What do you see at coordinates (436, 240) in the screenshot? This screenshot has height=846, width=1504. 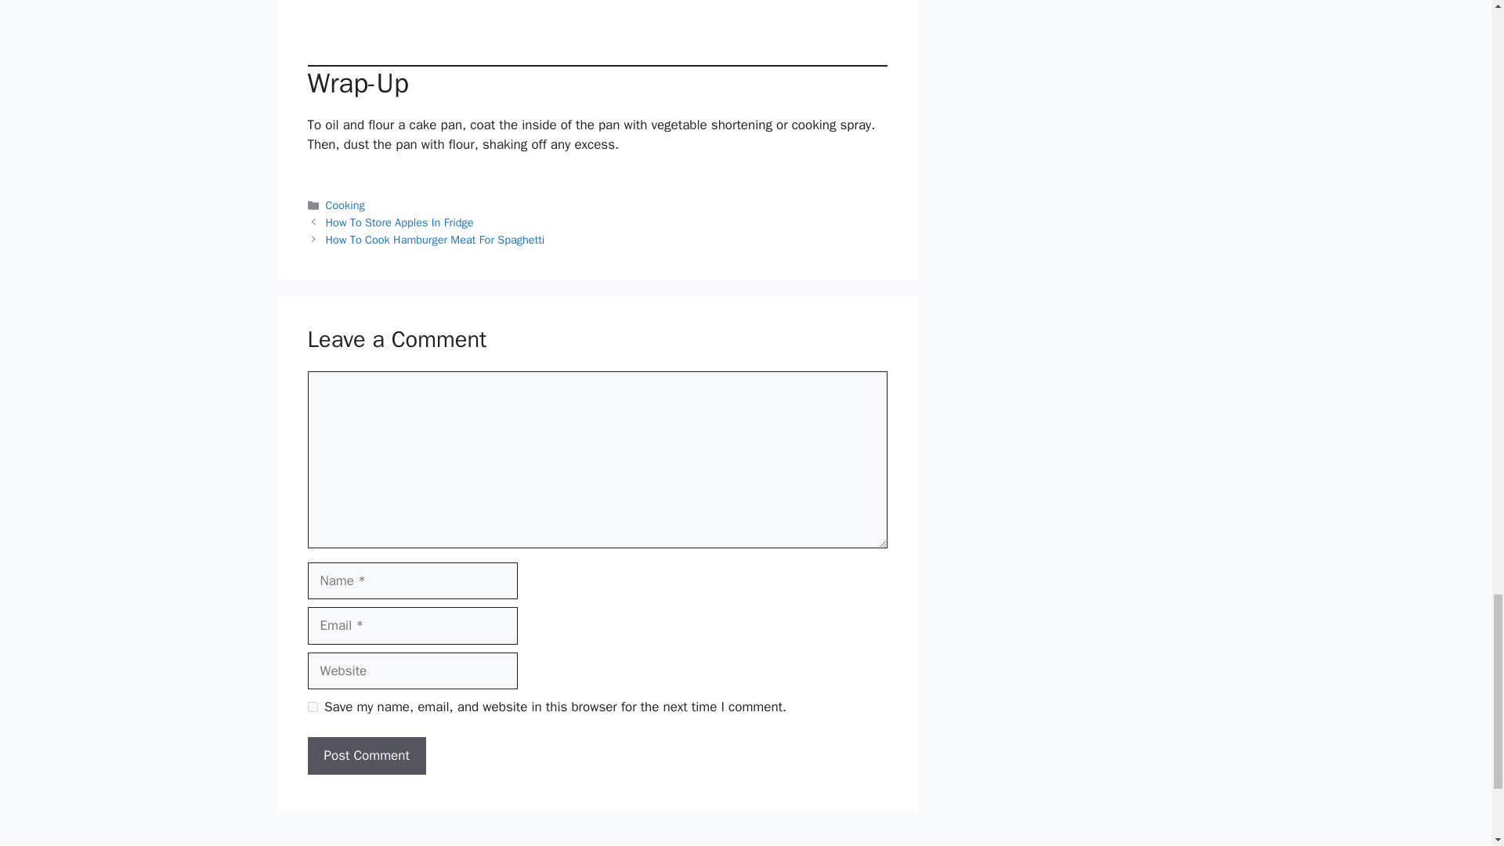 I see `How To Cook Hamburger Meat For Spaghetti` at bounding box center [436, 240].